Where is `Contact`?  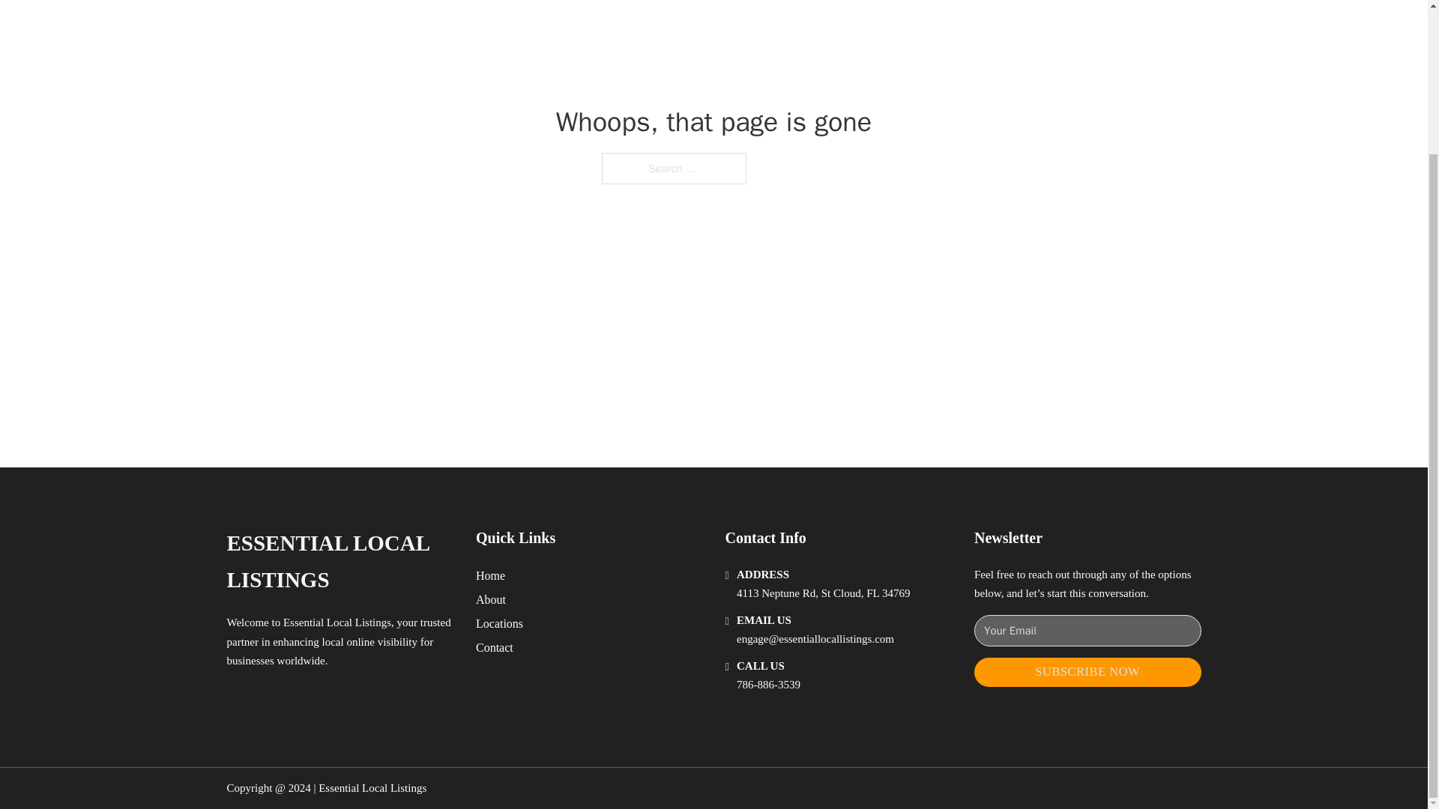
Contact is located at coordinates (495, 647).